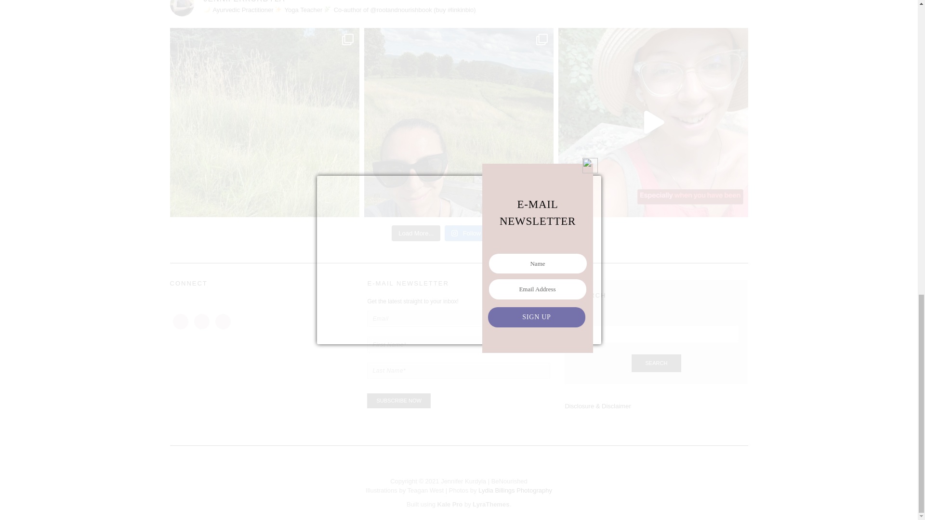  What do you see at coordinates (415, 233) in the screenshot?
I see `Load More...` at bounding box center [415, 233].